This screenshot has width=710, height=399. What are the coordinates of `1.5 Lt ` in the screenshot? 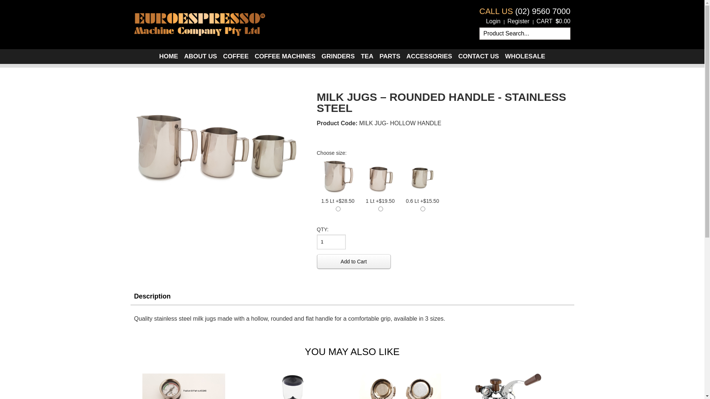 It's located at (338, 177).